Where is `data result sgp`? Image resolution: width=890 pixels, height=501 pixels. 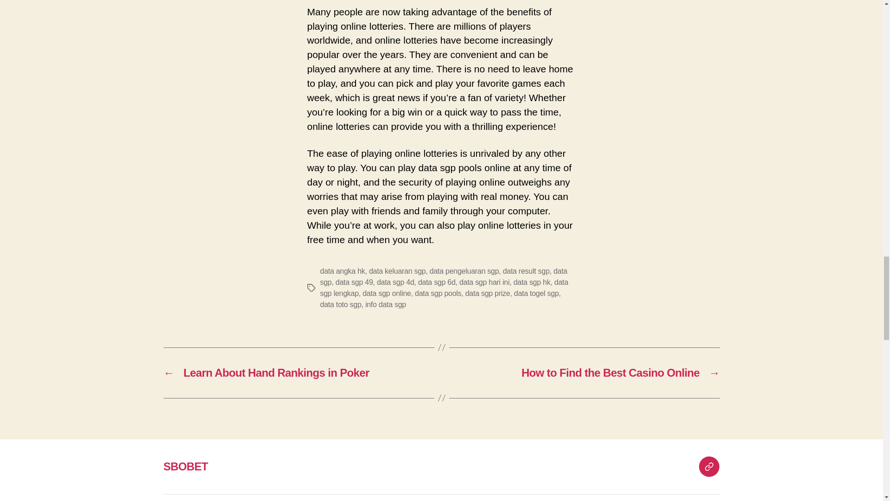 data result sgp is located at coordinates (526, 271).